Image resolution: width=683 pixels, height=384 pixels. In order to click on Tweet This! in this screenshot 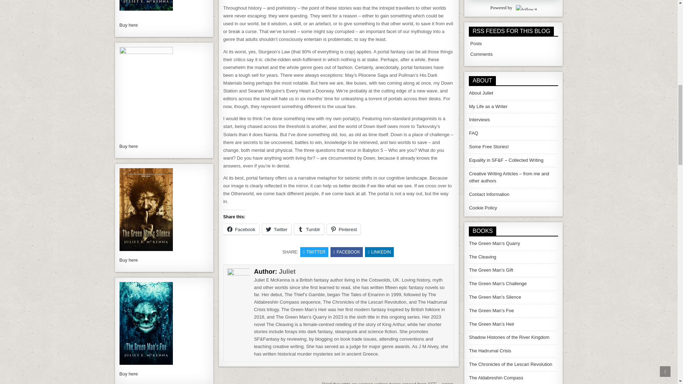, I will do `click(314, 252)`.